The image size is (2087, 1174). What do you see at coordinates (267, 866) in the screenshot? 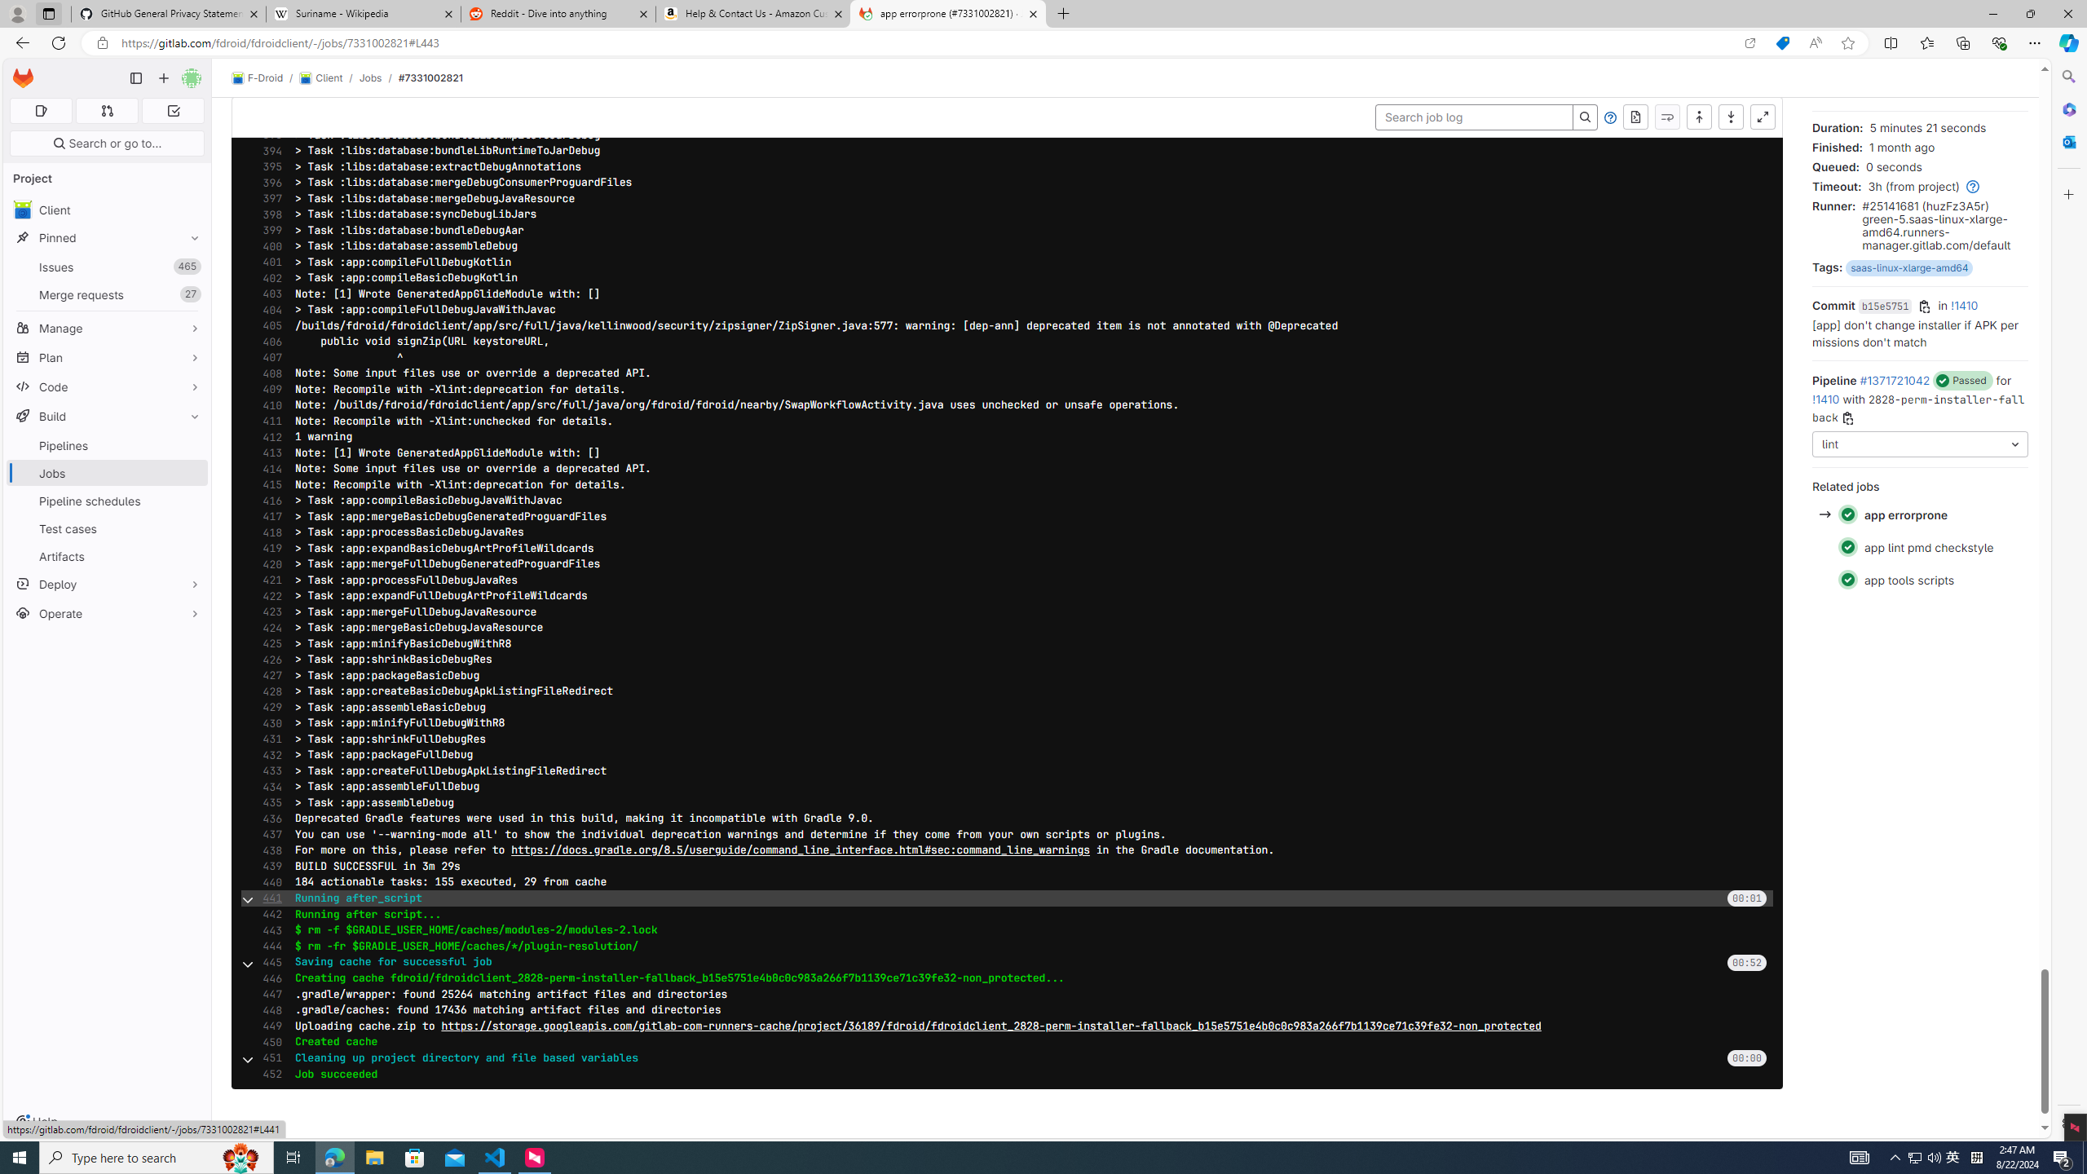
I see `439` at bounding box center [267, 866].